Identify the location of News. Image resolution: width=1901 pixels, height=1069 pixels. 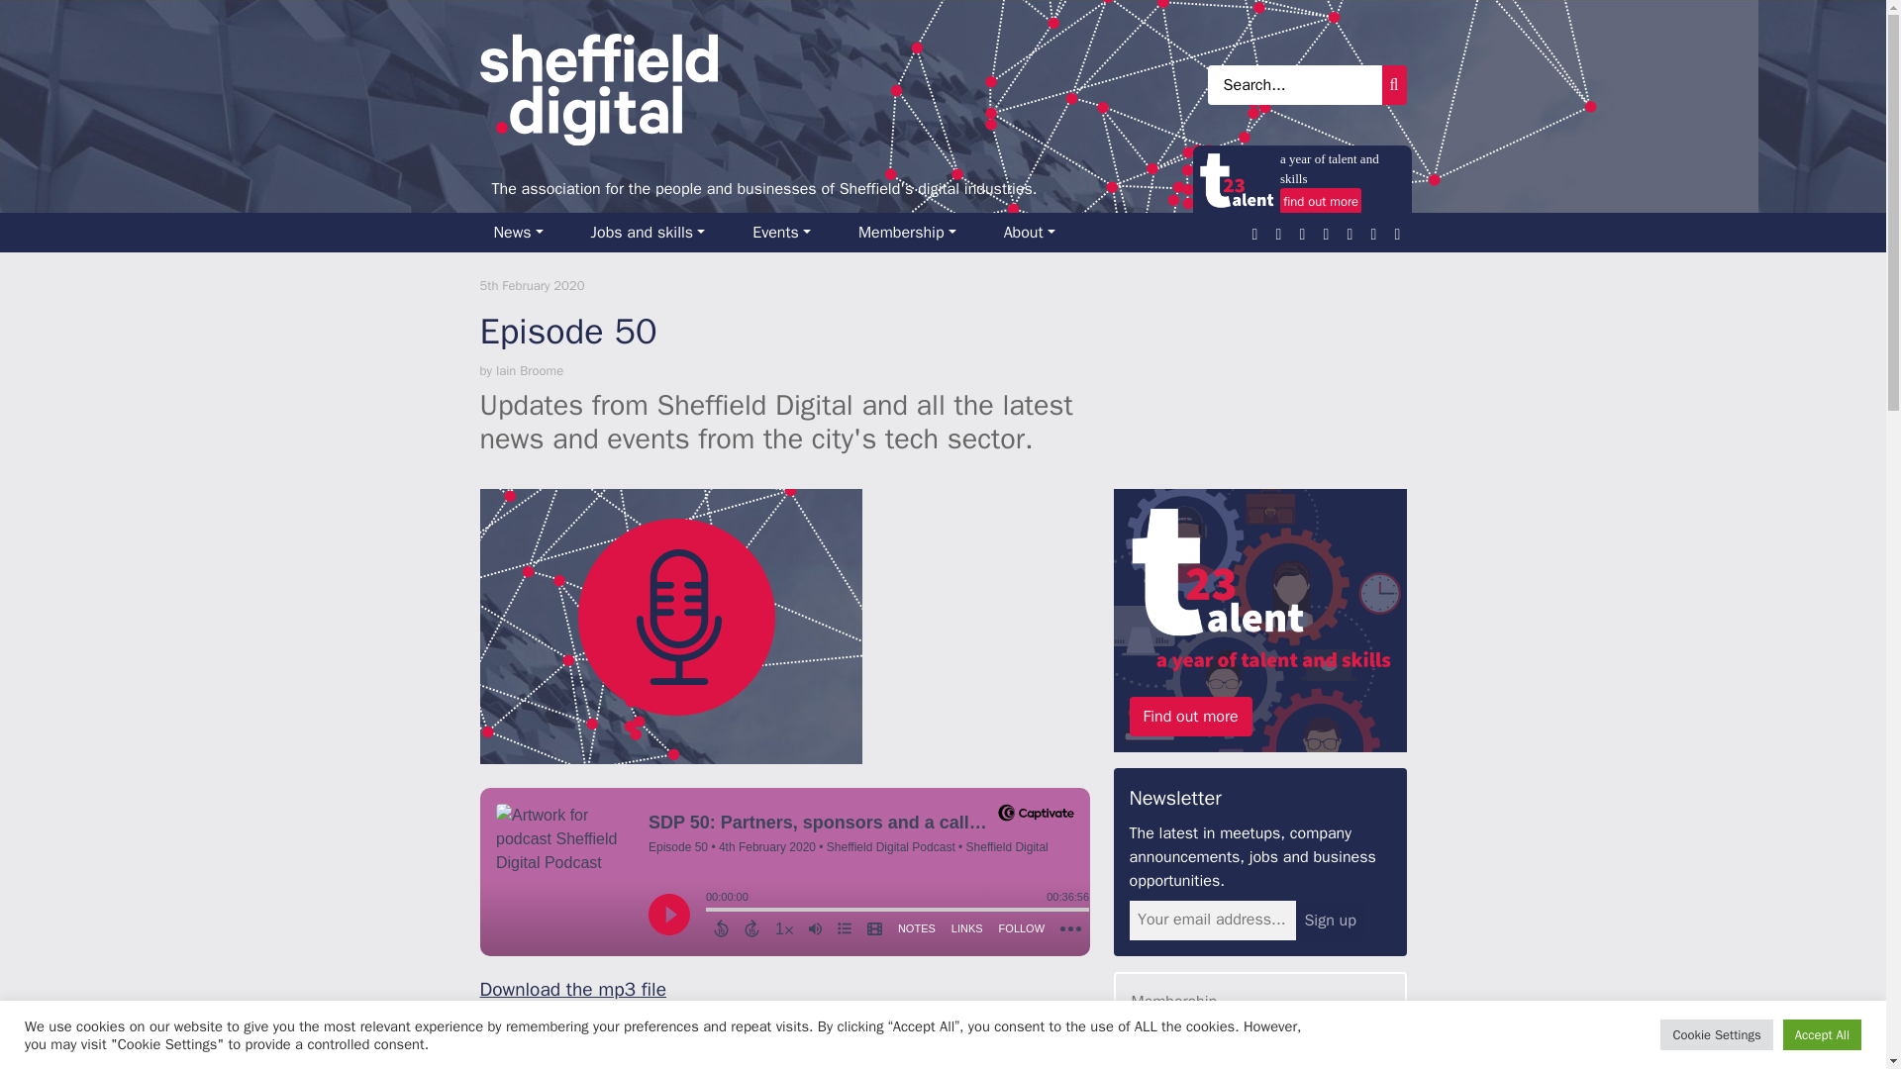
(525, 232).